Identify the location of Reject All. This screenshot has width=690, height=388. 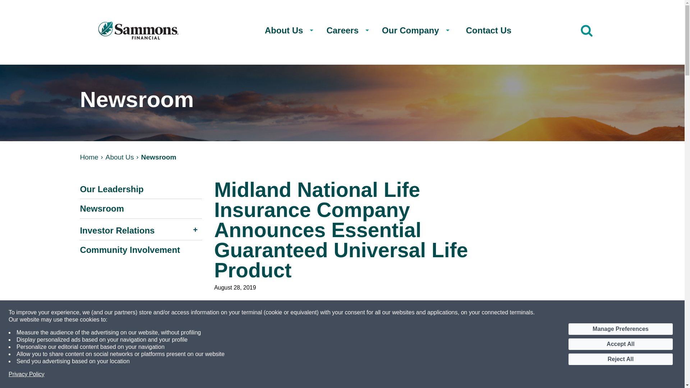
(620, 359).